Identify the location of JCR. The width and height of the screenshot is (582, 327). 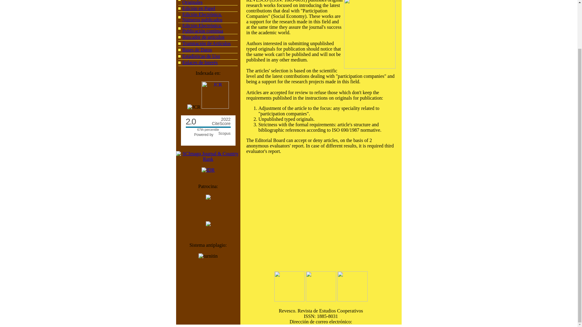
(194, 107).